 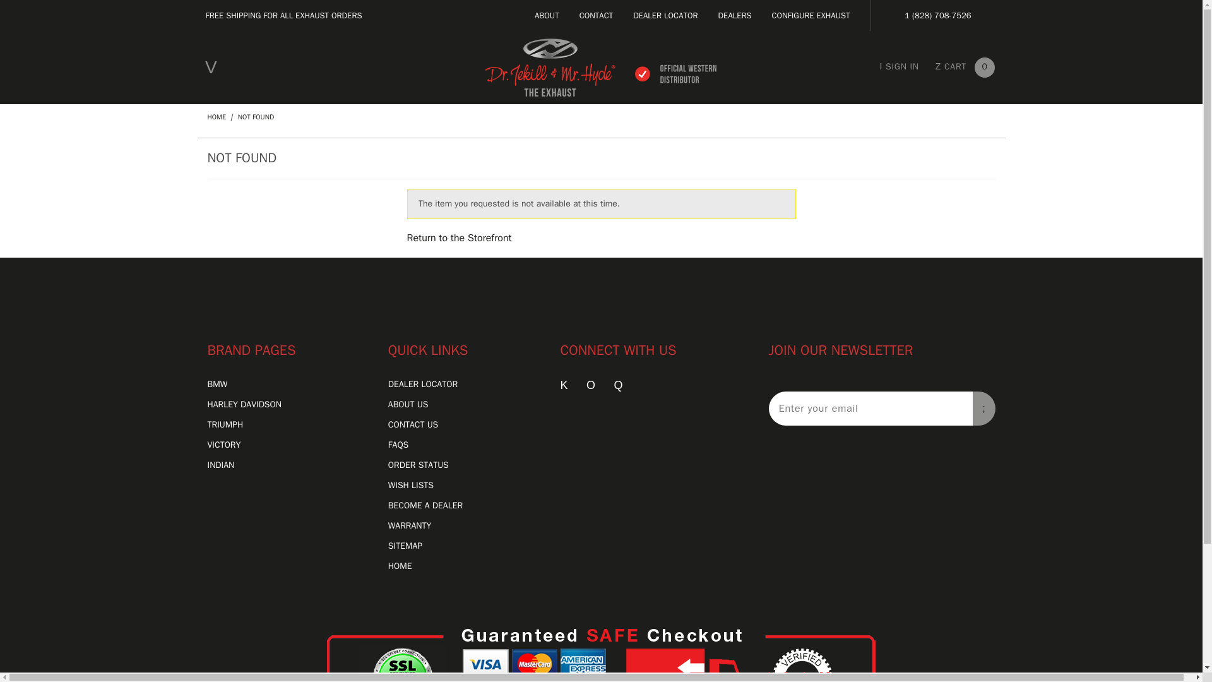 What do you see at coordinates (665, 15) in the screenshot?
I see `Dealer Locator` at bounding box center [665, 15].